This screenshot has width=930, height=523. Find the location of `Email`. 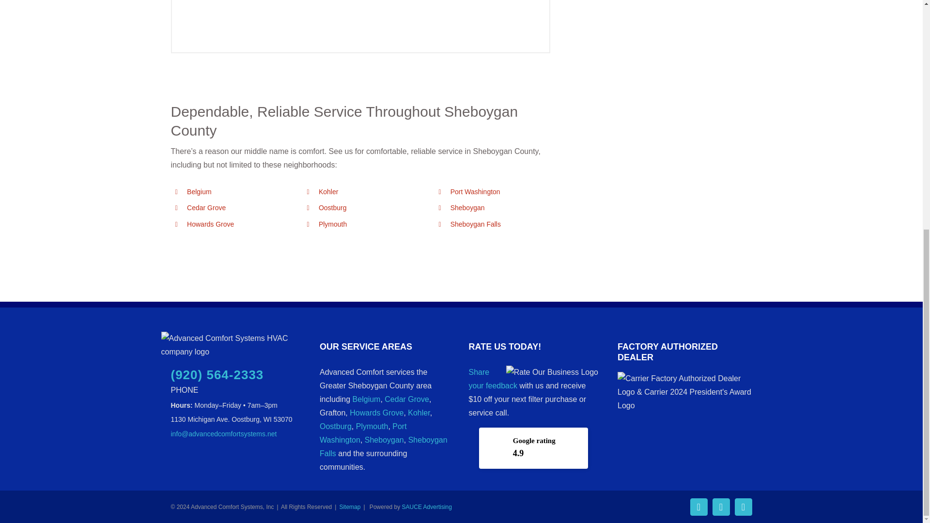

Email is located at coordinates (743, 507).